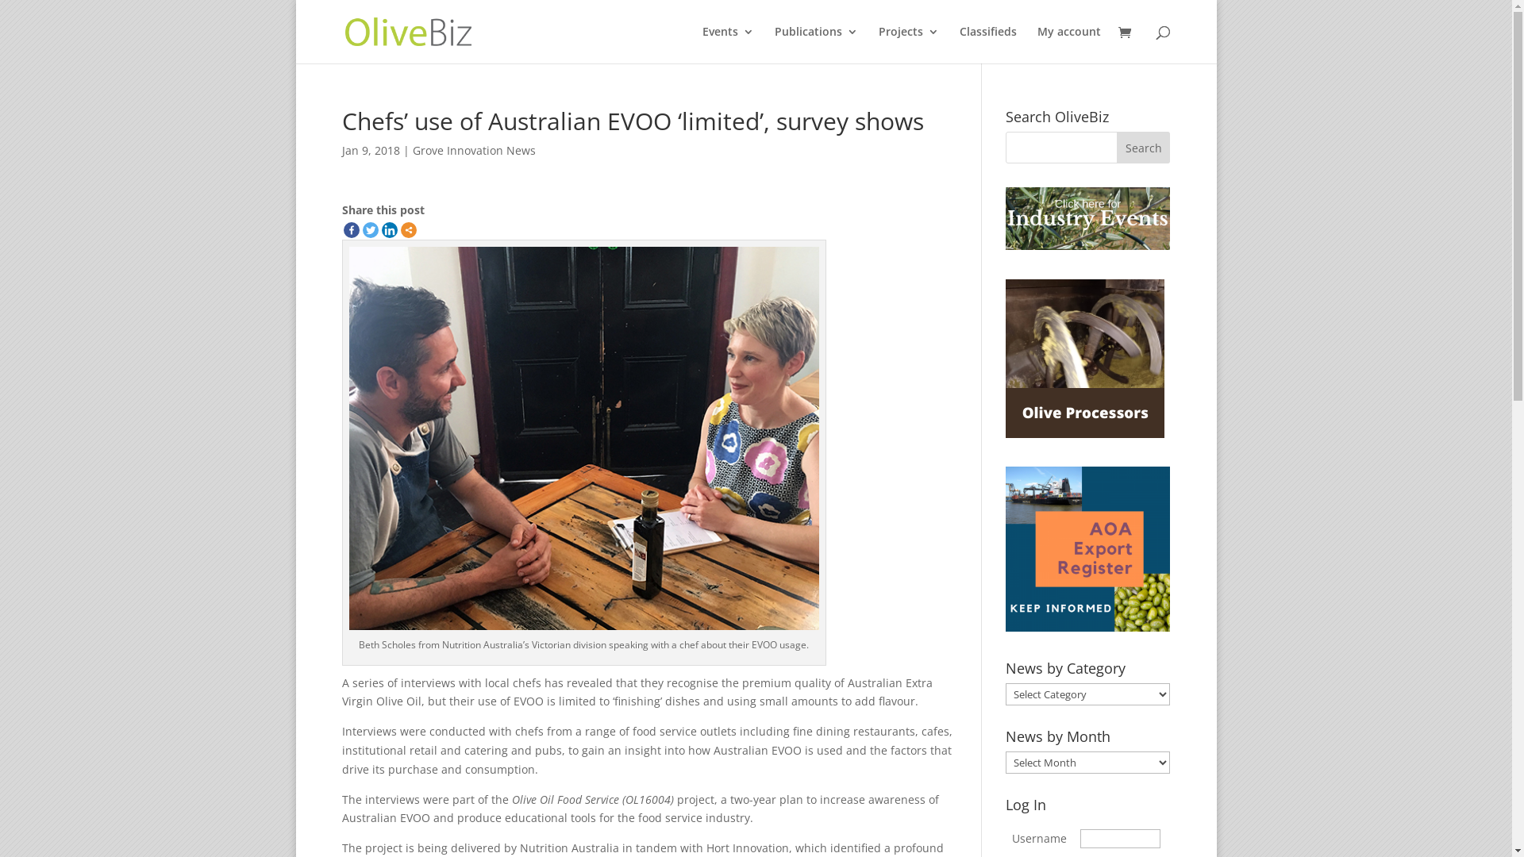 Image resolution: width=1524 pixels, height=857 pixels. What do you see at coordinates (816, 44) in the screenshot?
I see `Publications` at bounding box center [816, 44].